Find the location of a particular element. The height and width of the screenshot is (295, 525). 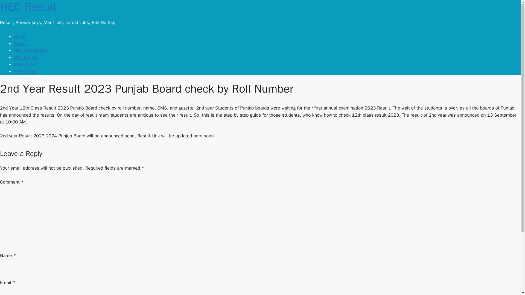

Result is located at coordinates (20, 43).